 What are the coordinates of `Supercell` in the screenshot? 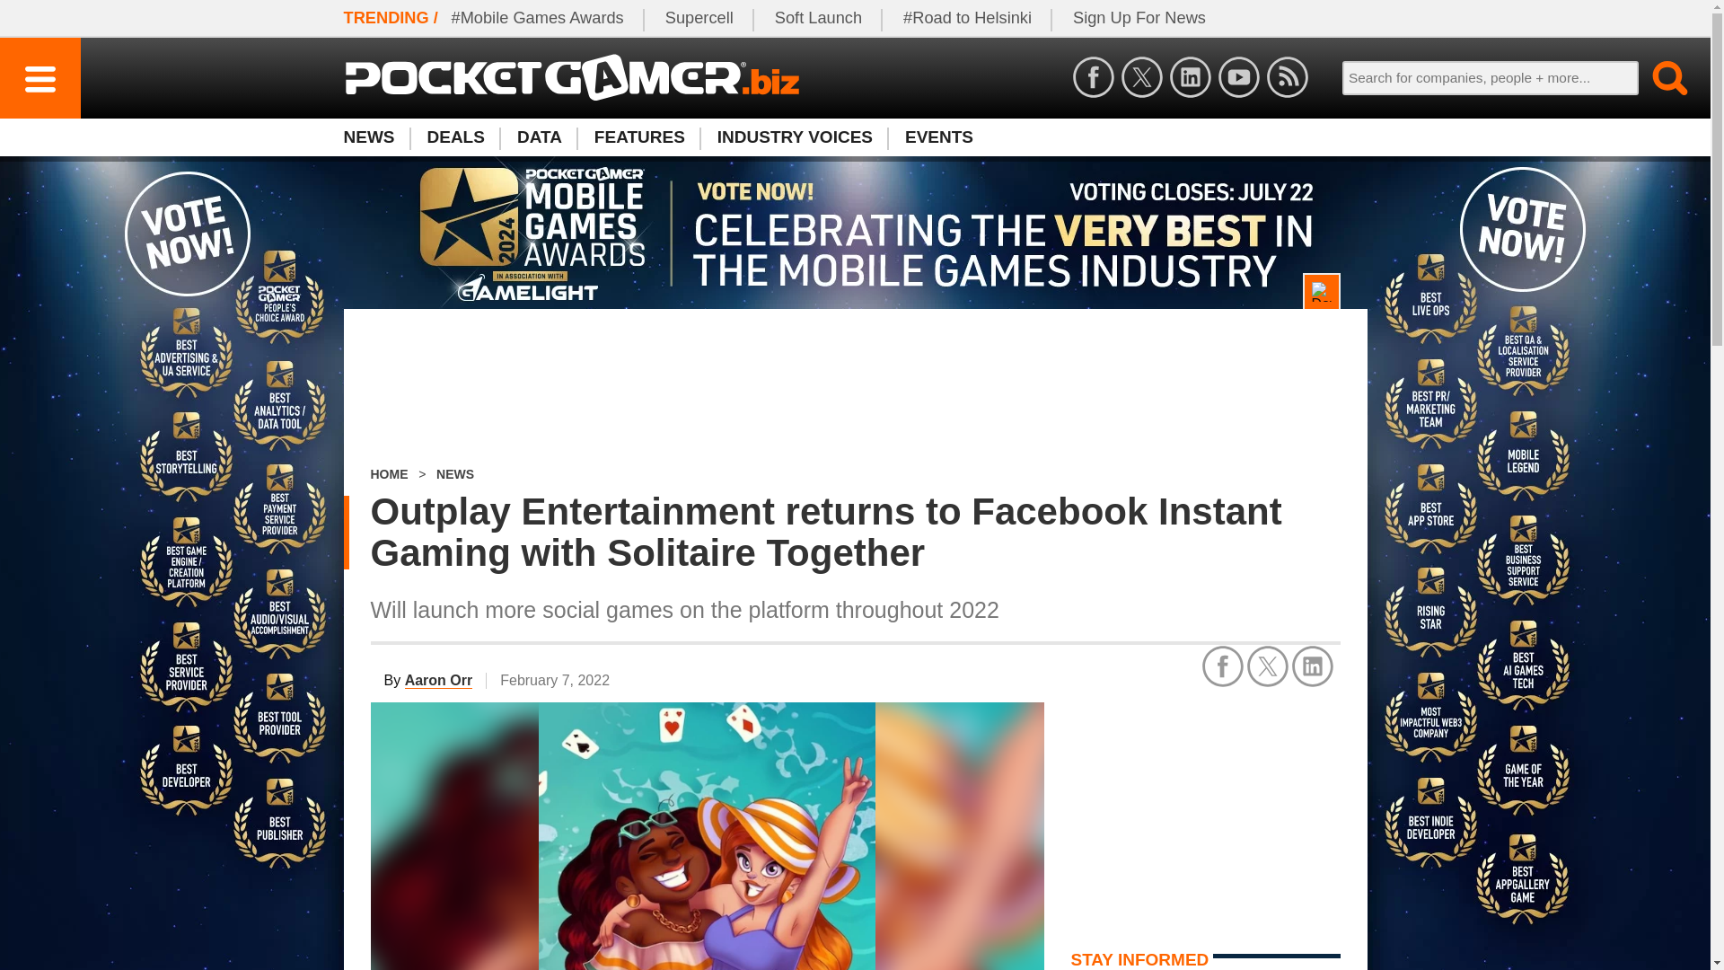 It's located at (819, 18).